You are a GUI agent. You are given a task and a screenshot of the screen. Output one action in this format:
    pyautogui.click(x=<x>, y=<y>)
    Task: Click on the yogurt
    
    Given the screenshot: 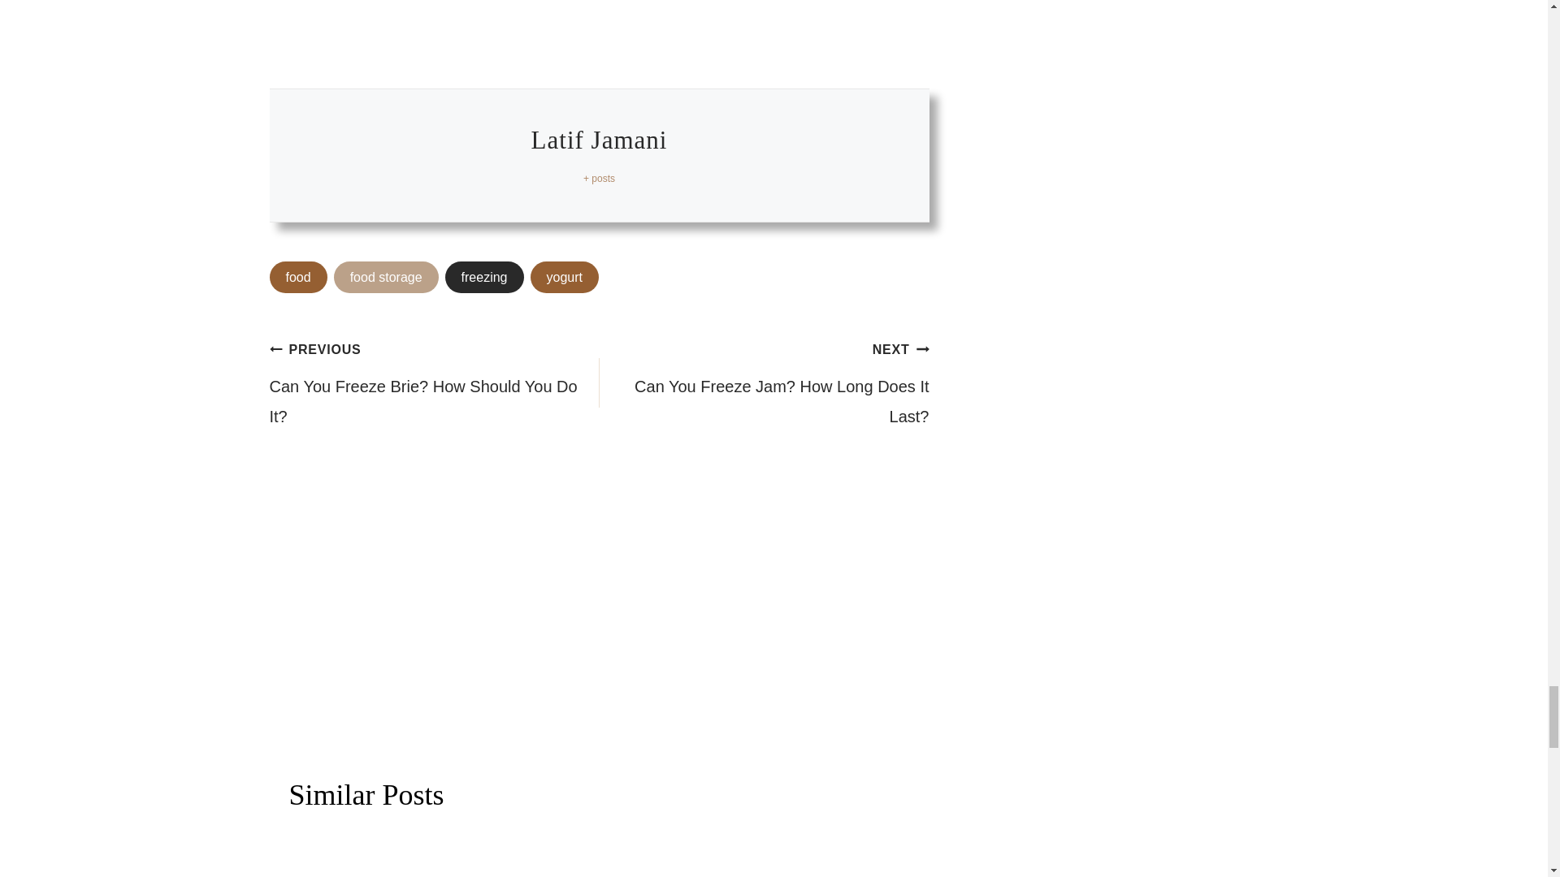 What is the action you would take?
    pyautogui.click(x=564, y=277)
    